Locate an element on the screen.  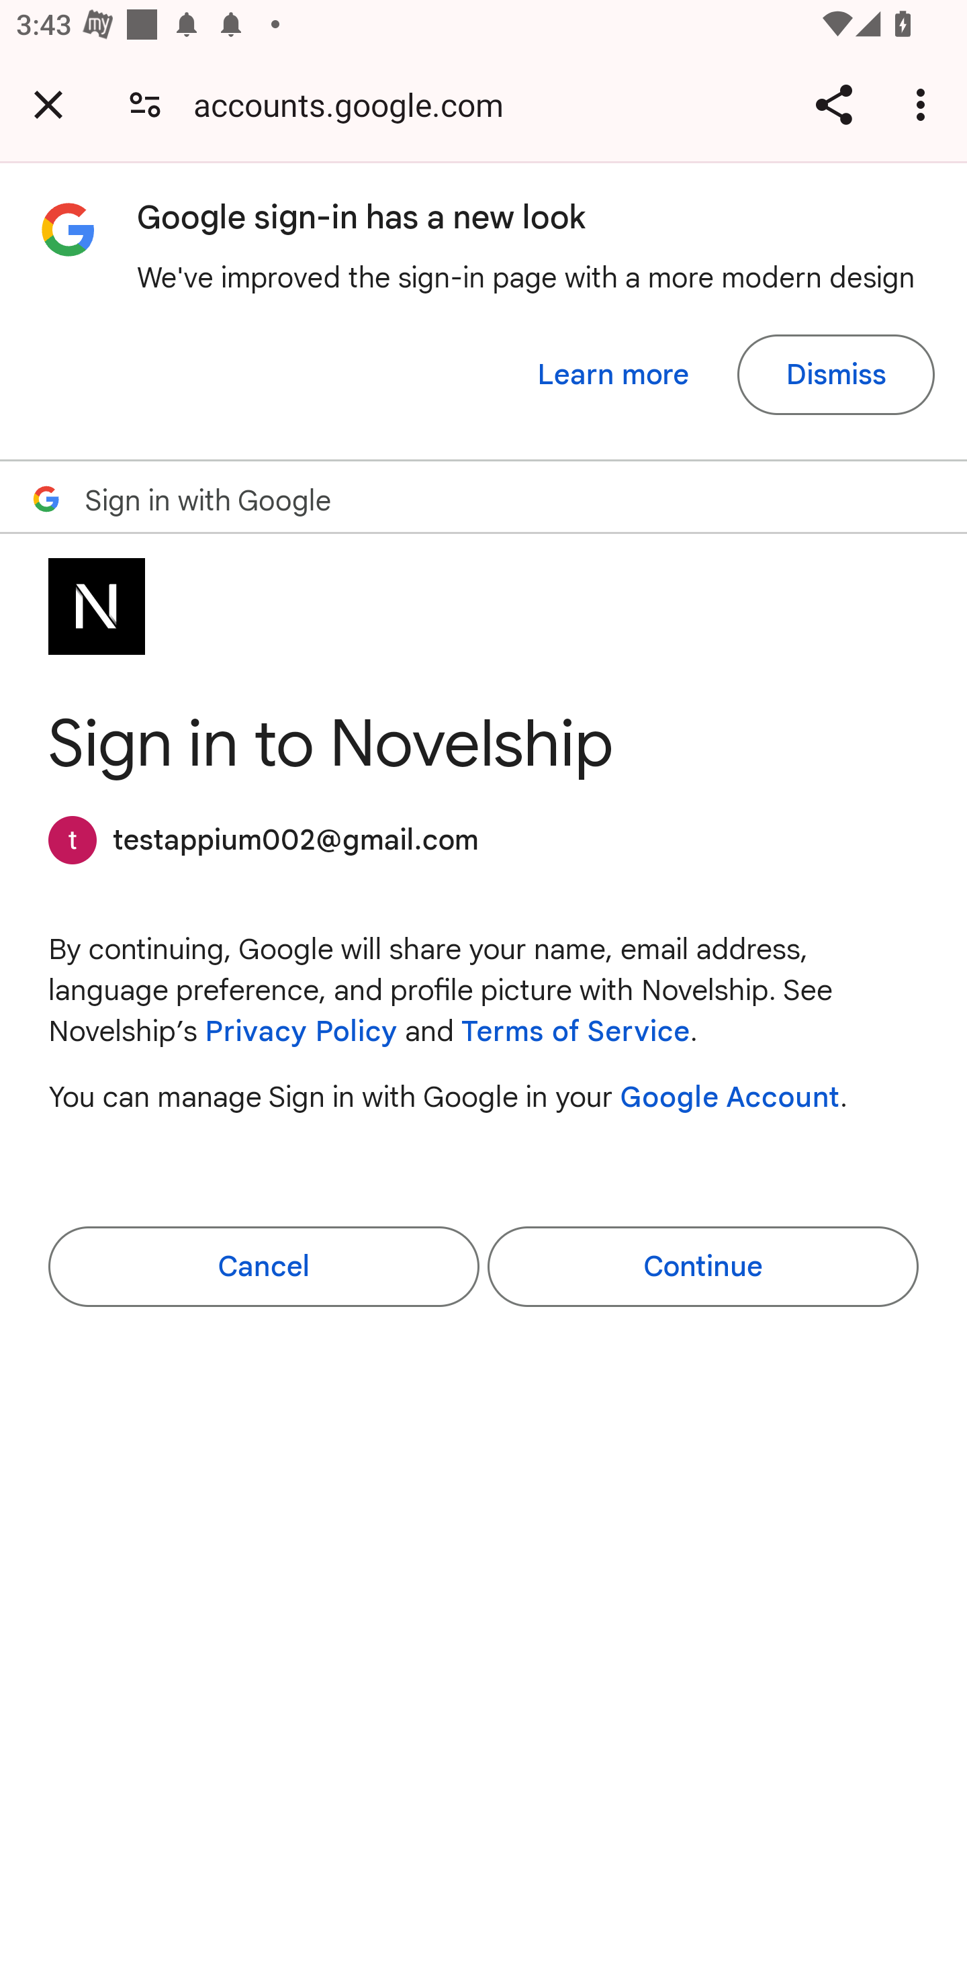
Continue is located at coordinates (702, 1266).